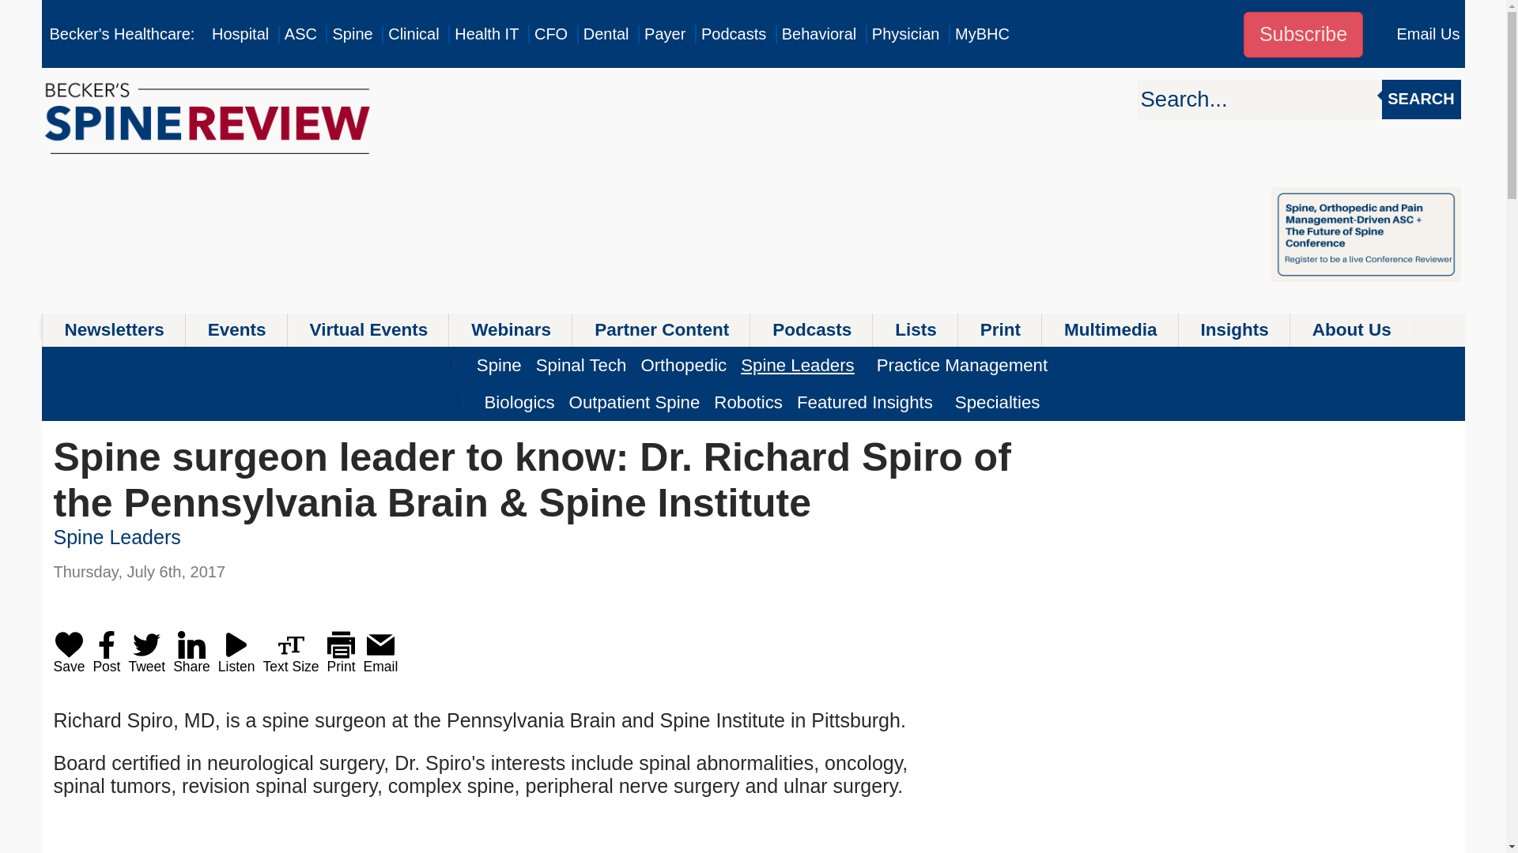  What do you see at coordinates (550, 34) in the screenshot?
I see `Becker's CFO` at bounding box center [550, 34].